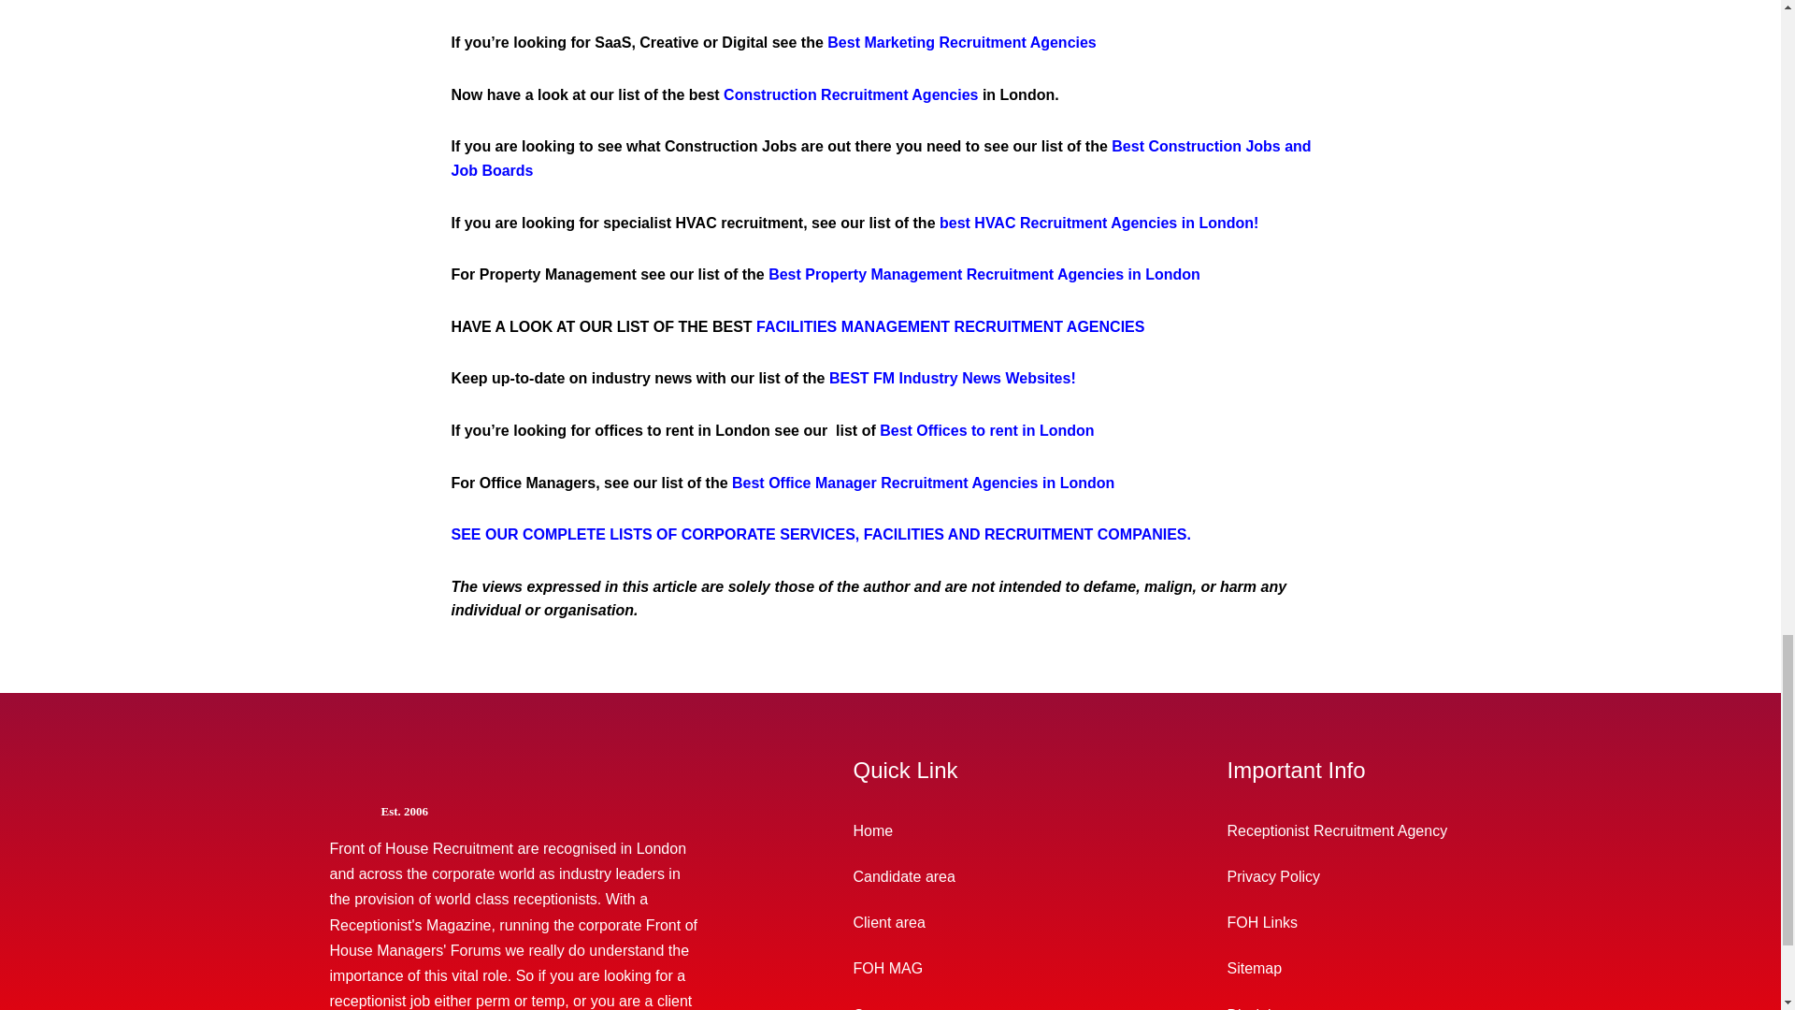 Image resolution: width=1795 pixels, height=1010 pixels. What do you see at coordinates (985, 430) in the screenshot?
I see `Best Offices to rent in London` at bounding box center [985, 430].